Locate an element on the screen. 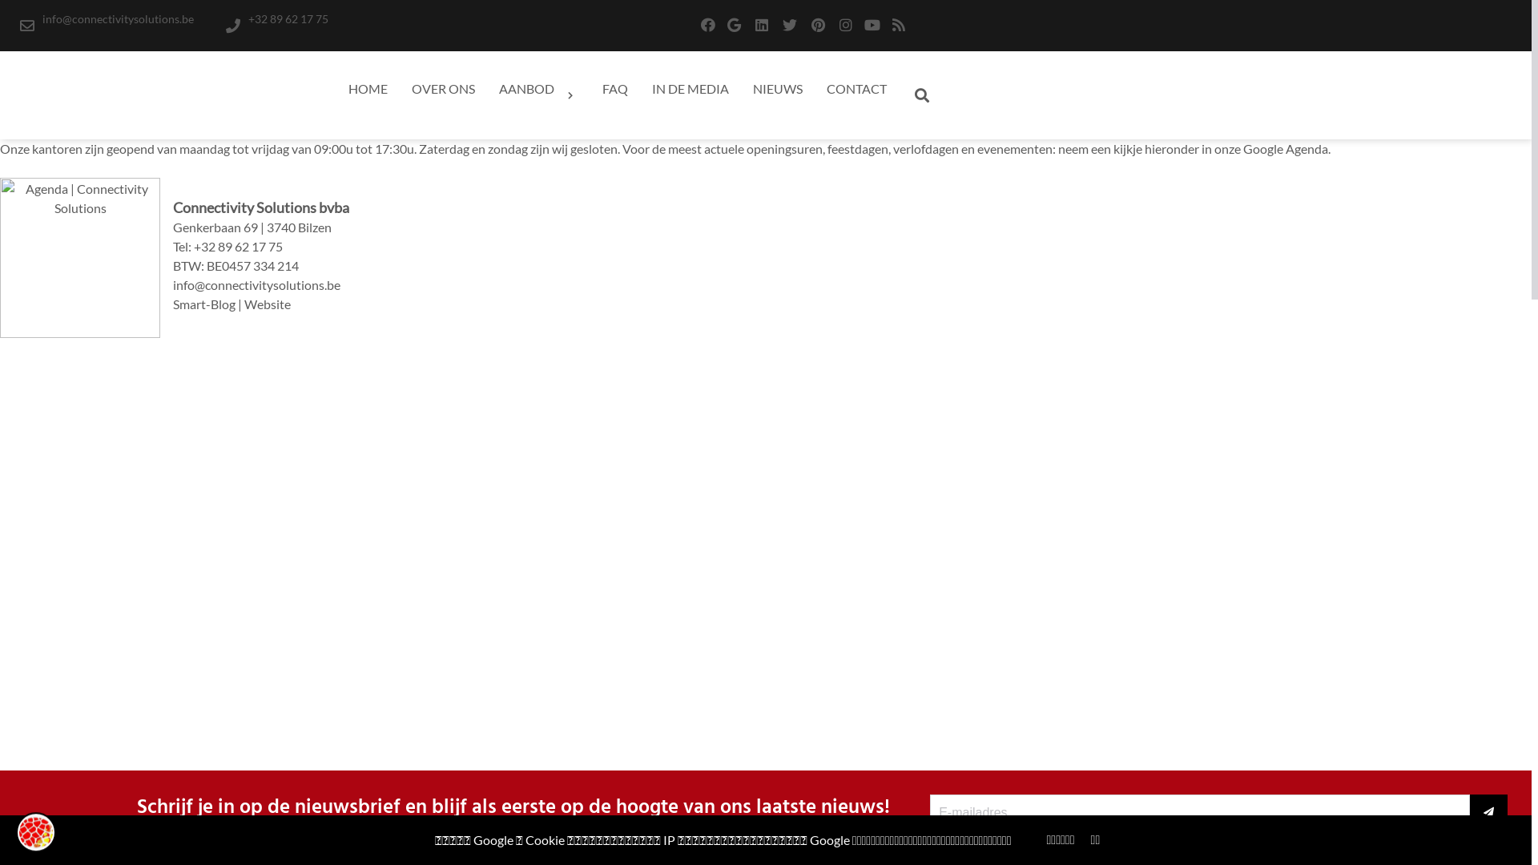  CONTACT is located at coordinates (857, 89).